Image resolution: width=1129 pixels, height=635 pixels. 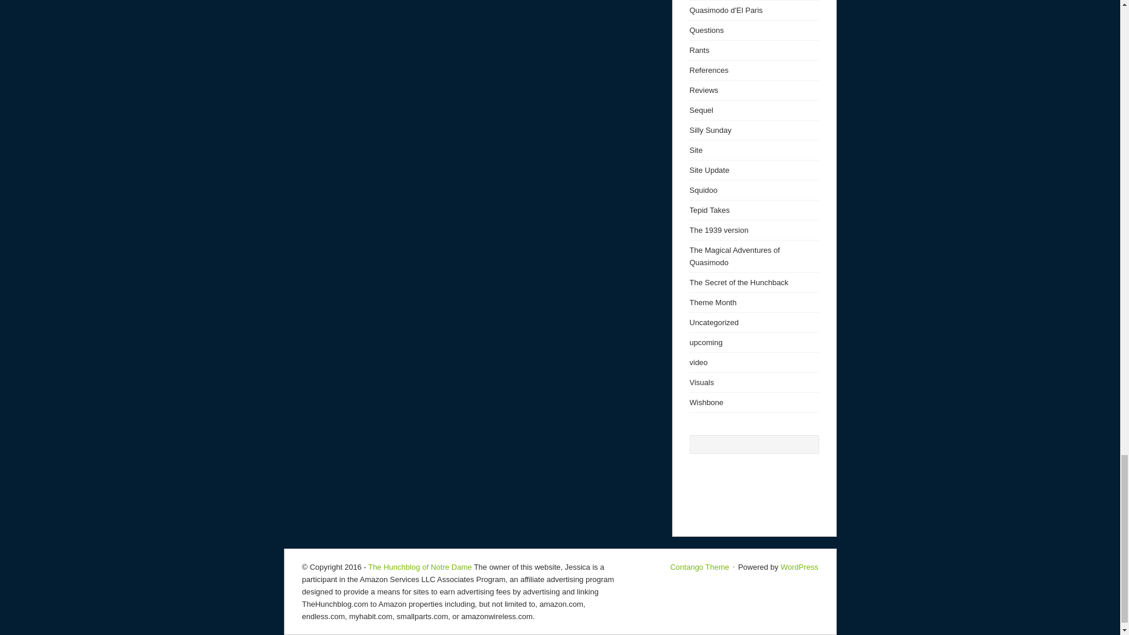 I want to click on WordPress, so click(x=799, y=567).